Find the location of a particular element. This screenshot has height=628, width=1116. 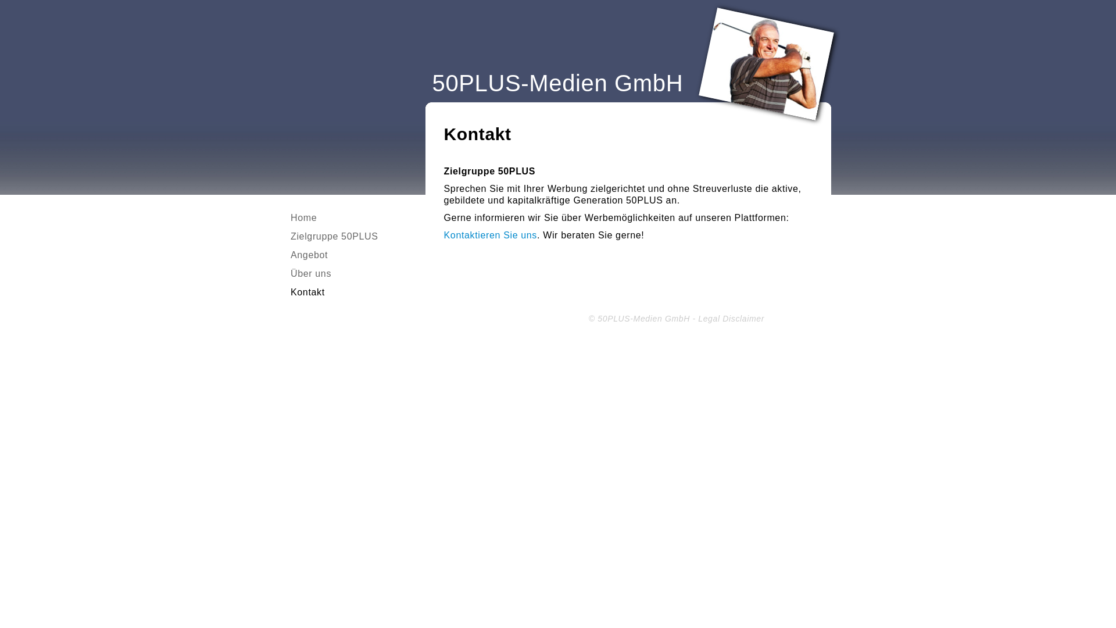

Angebot is located at coordinates (309, 255).